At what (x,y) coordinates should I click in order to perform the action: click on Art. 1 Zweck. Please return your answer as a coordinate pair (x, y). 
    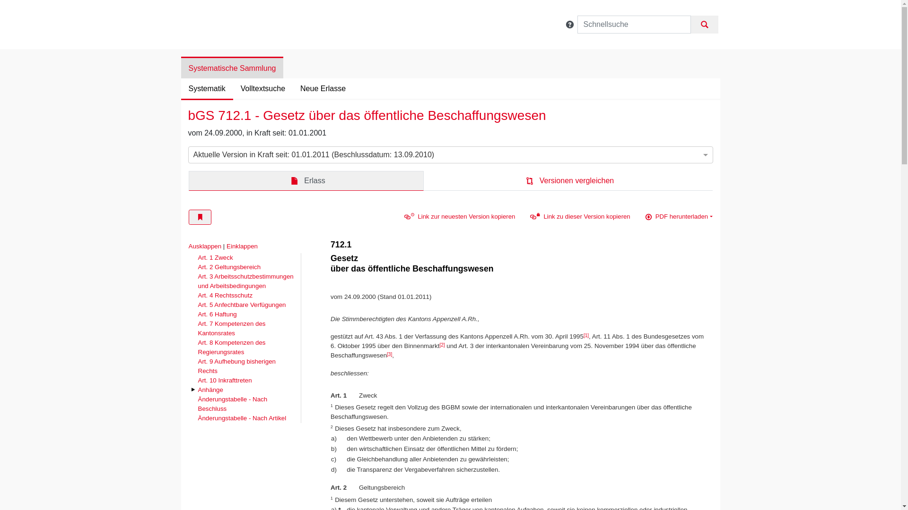
    Looking at the image, I should click on (215, 258).